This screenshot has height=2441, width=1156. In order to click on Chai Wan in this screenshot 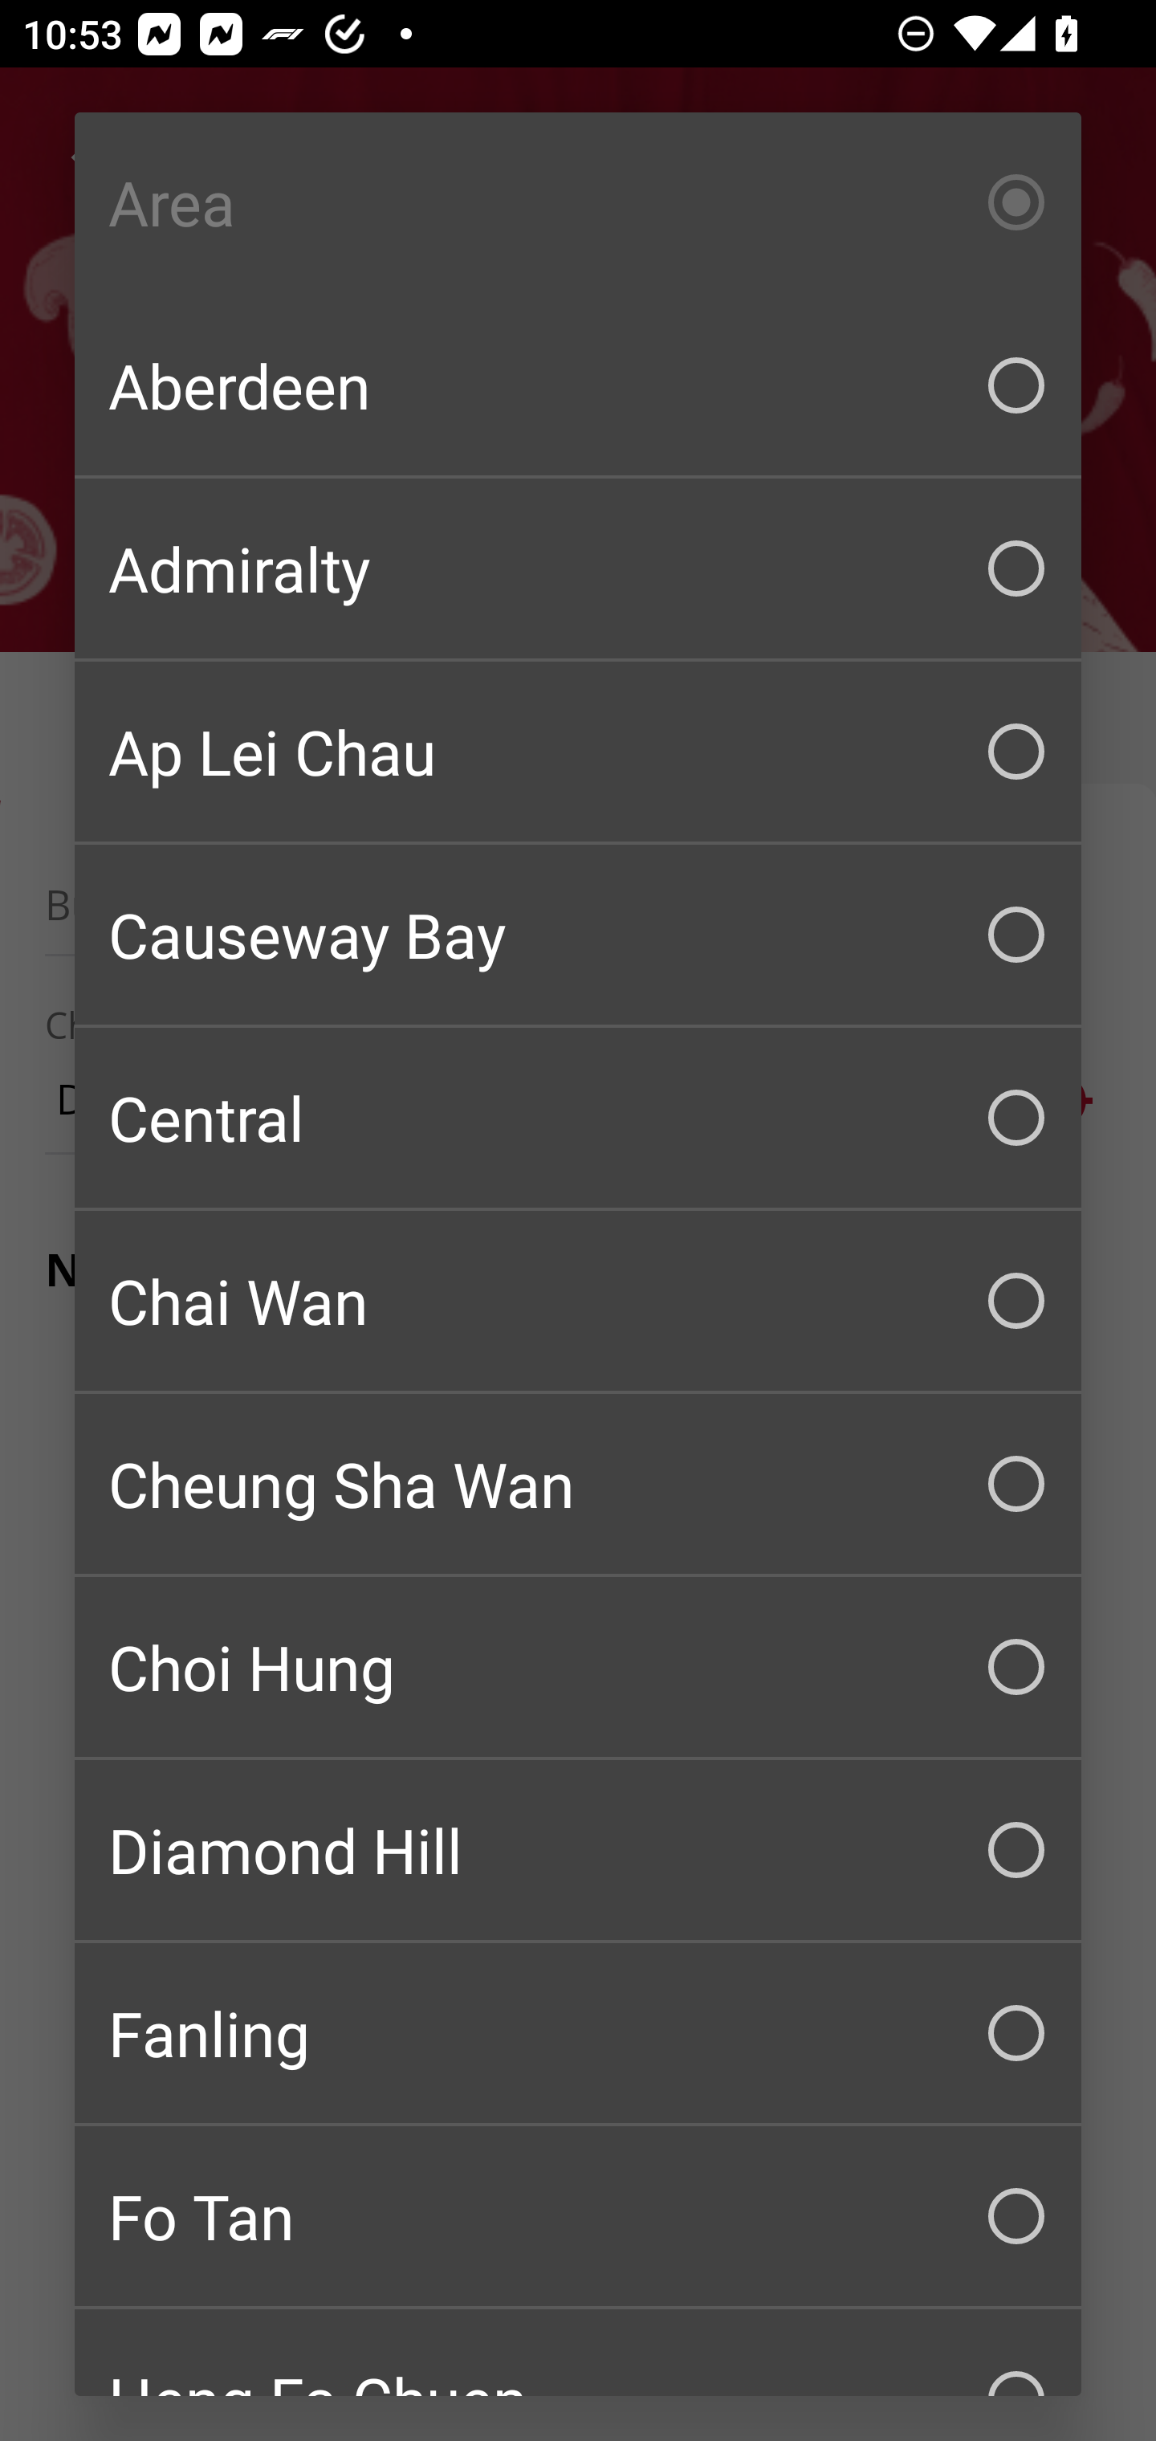, I will do `click(578, 1301)`.